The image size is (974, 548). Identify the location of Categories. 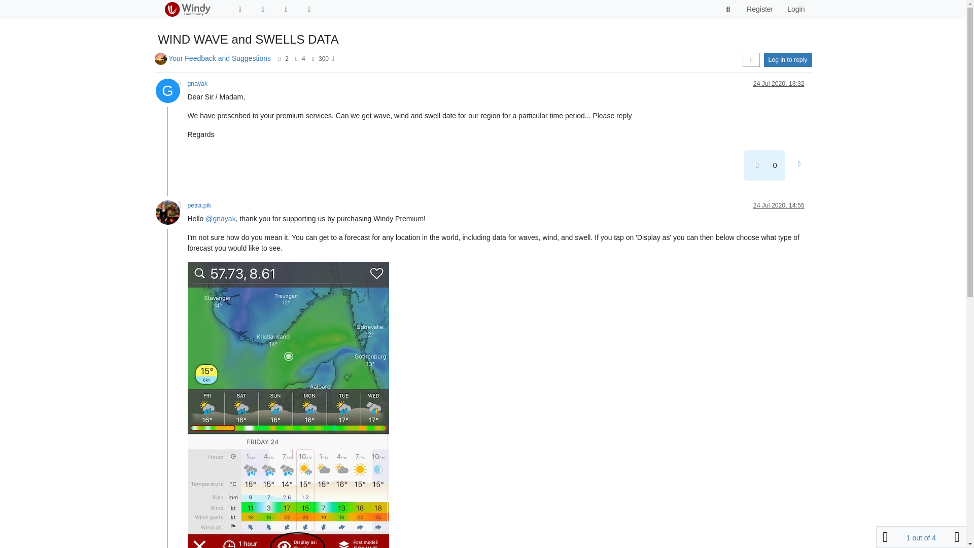
(263, 9).